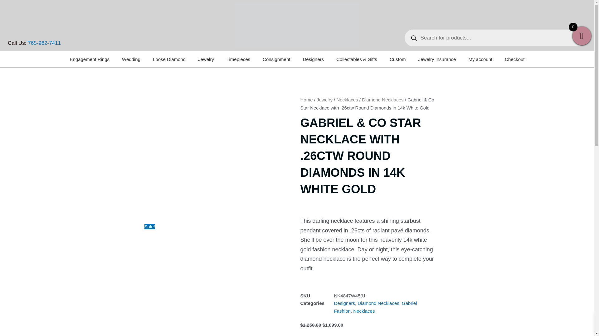 The width and height of the screenshot is (599, 336). What do you see at coordinates (169, 59) in the screenshot?
I see `Loose Diamond` at bounding box center [169, 59].